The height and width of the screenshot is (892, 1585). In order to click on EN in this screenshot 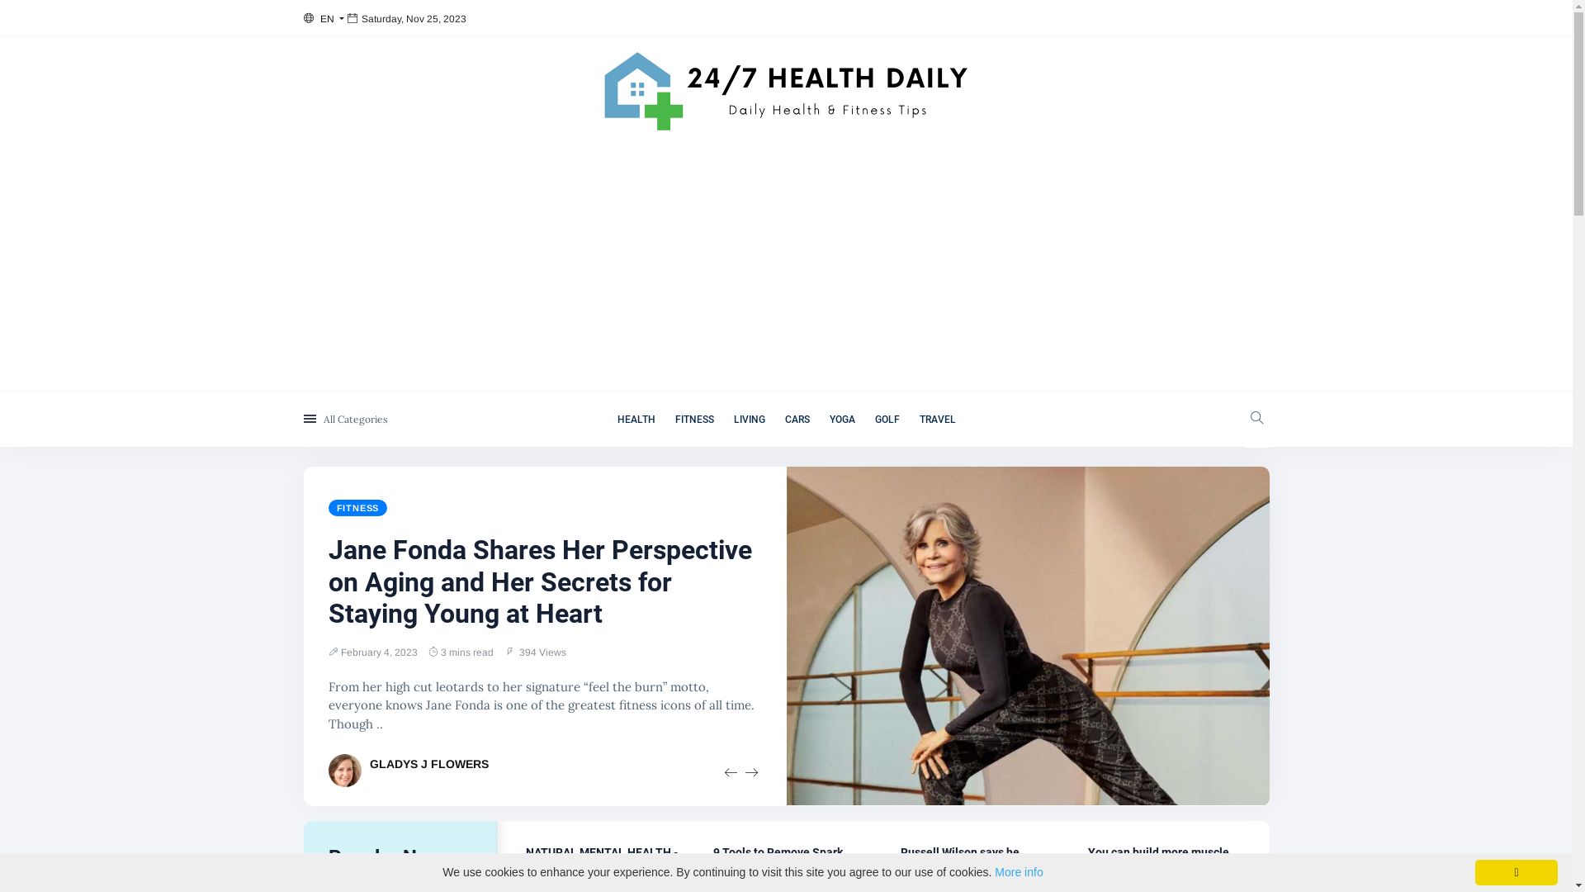, I will do `click(324, 19)`.